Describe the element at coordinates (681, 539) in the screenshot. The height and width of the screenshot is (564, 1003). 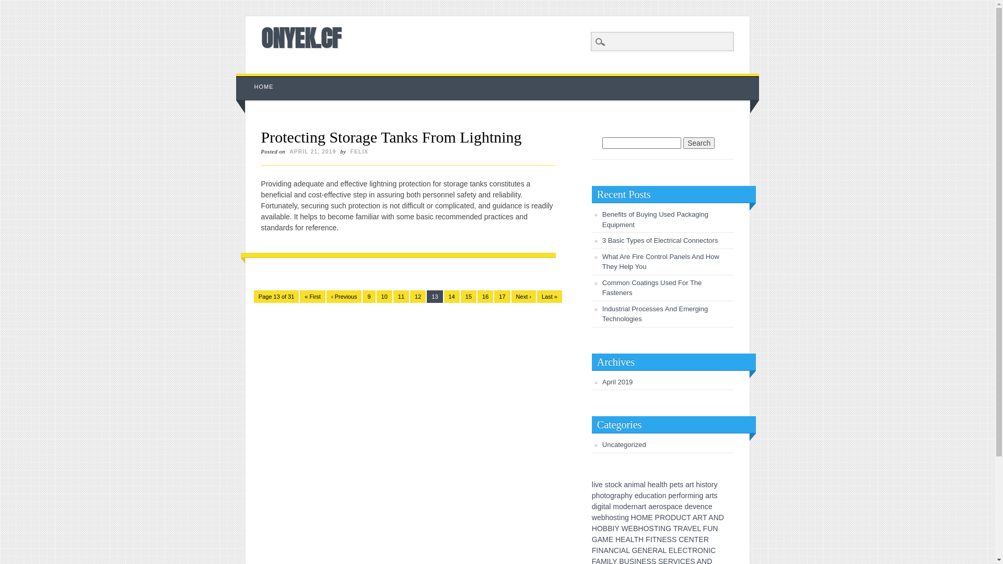
I see `C` at that location.